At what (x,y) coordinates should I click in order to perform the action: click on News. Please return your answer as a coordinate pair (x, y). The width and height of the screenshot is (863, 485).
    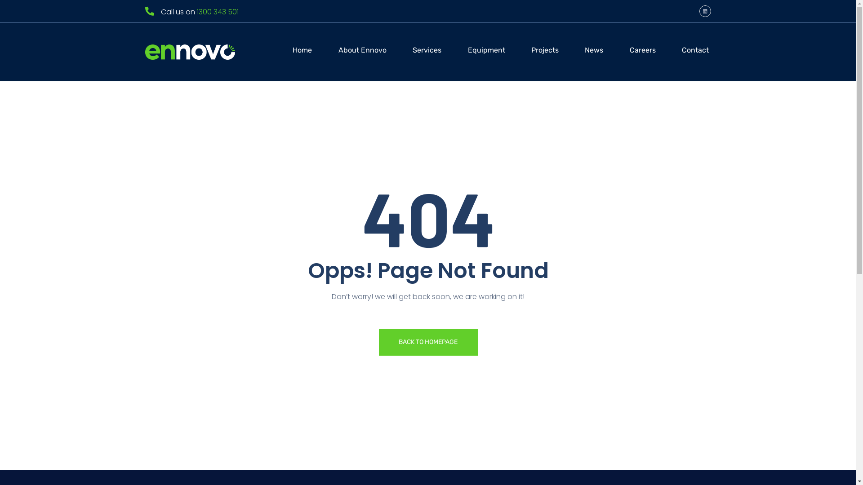
    Looking at the image, I should click on (594, 52).